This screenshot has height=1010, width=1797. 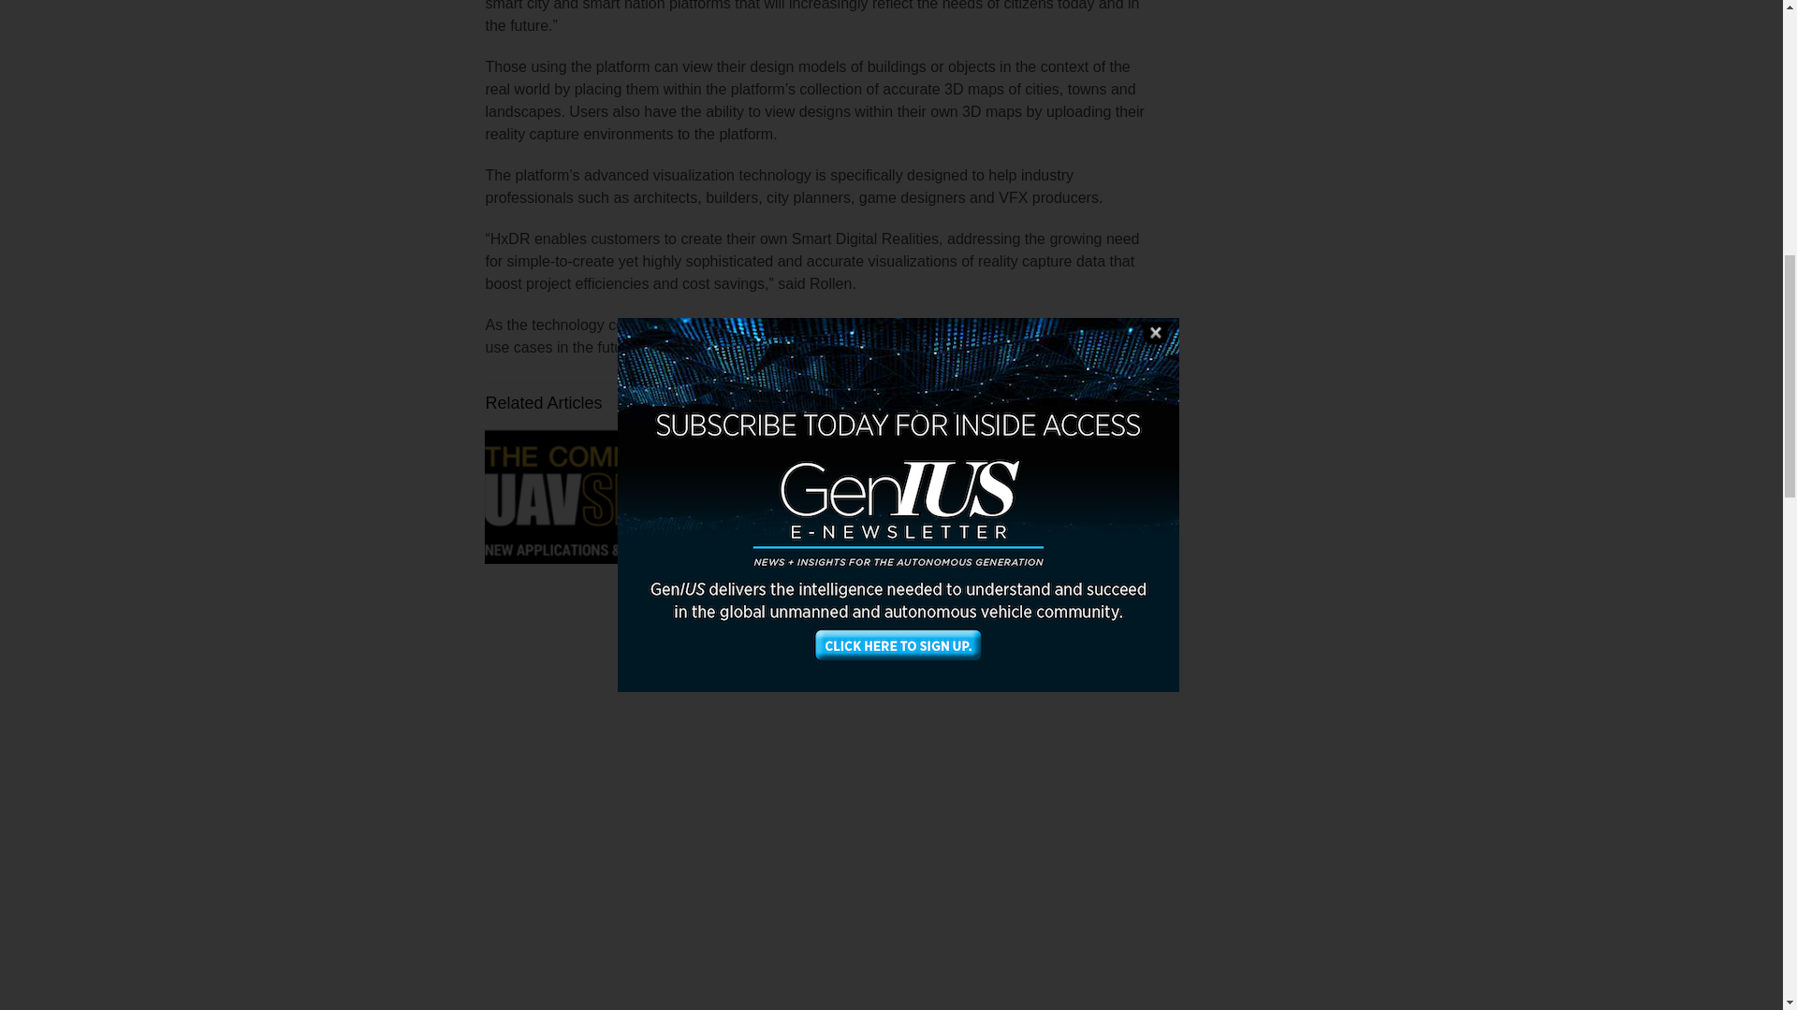 I want to click on 3rd party ad content, so click(x=1325, y=138).